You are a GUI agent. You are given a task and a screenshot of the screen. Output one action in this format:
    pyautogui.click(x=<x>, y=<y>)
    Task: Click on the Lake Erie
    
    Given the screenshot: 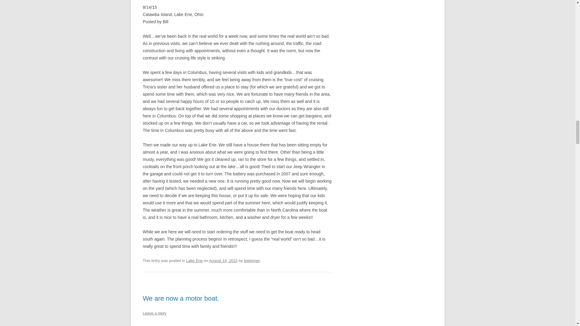 What is the action you would take?
    pyautogui.click(x=194, y=260)
    